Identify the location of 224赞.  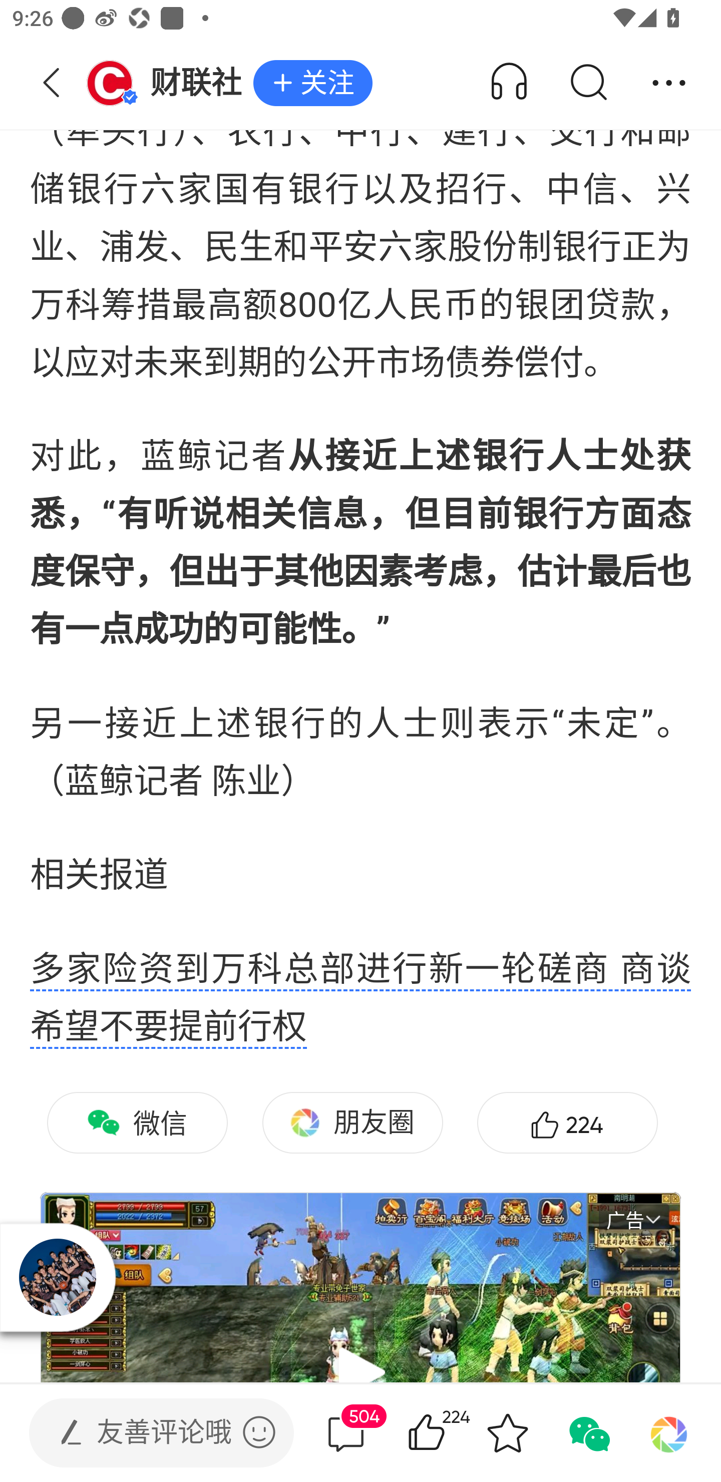
(567, 1123).